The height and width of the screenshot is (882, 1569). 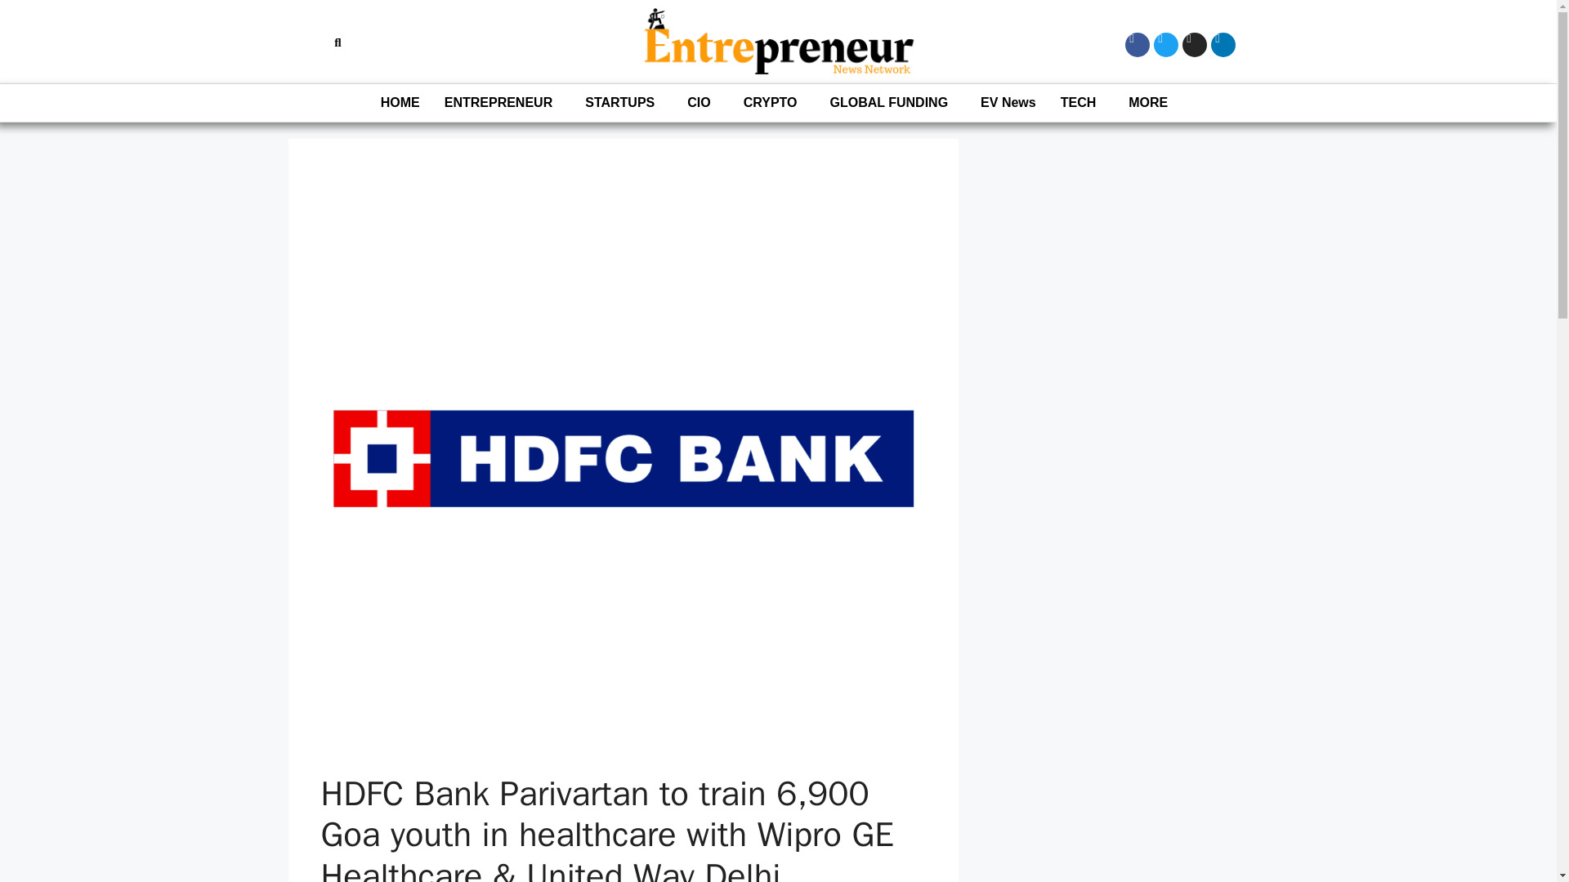 What do you see at coordinates (1008, 103) in the screenshot?
I see `EV News` at bounding box center [1008, 103].